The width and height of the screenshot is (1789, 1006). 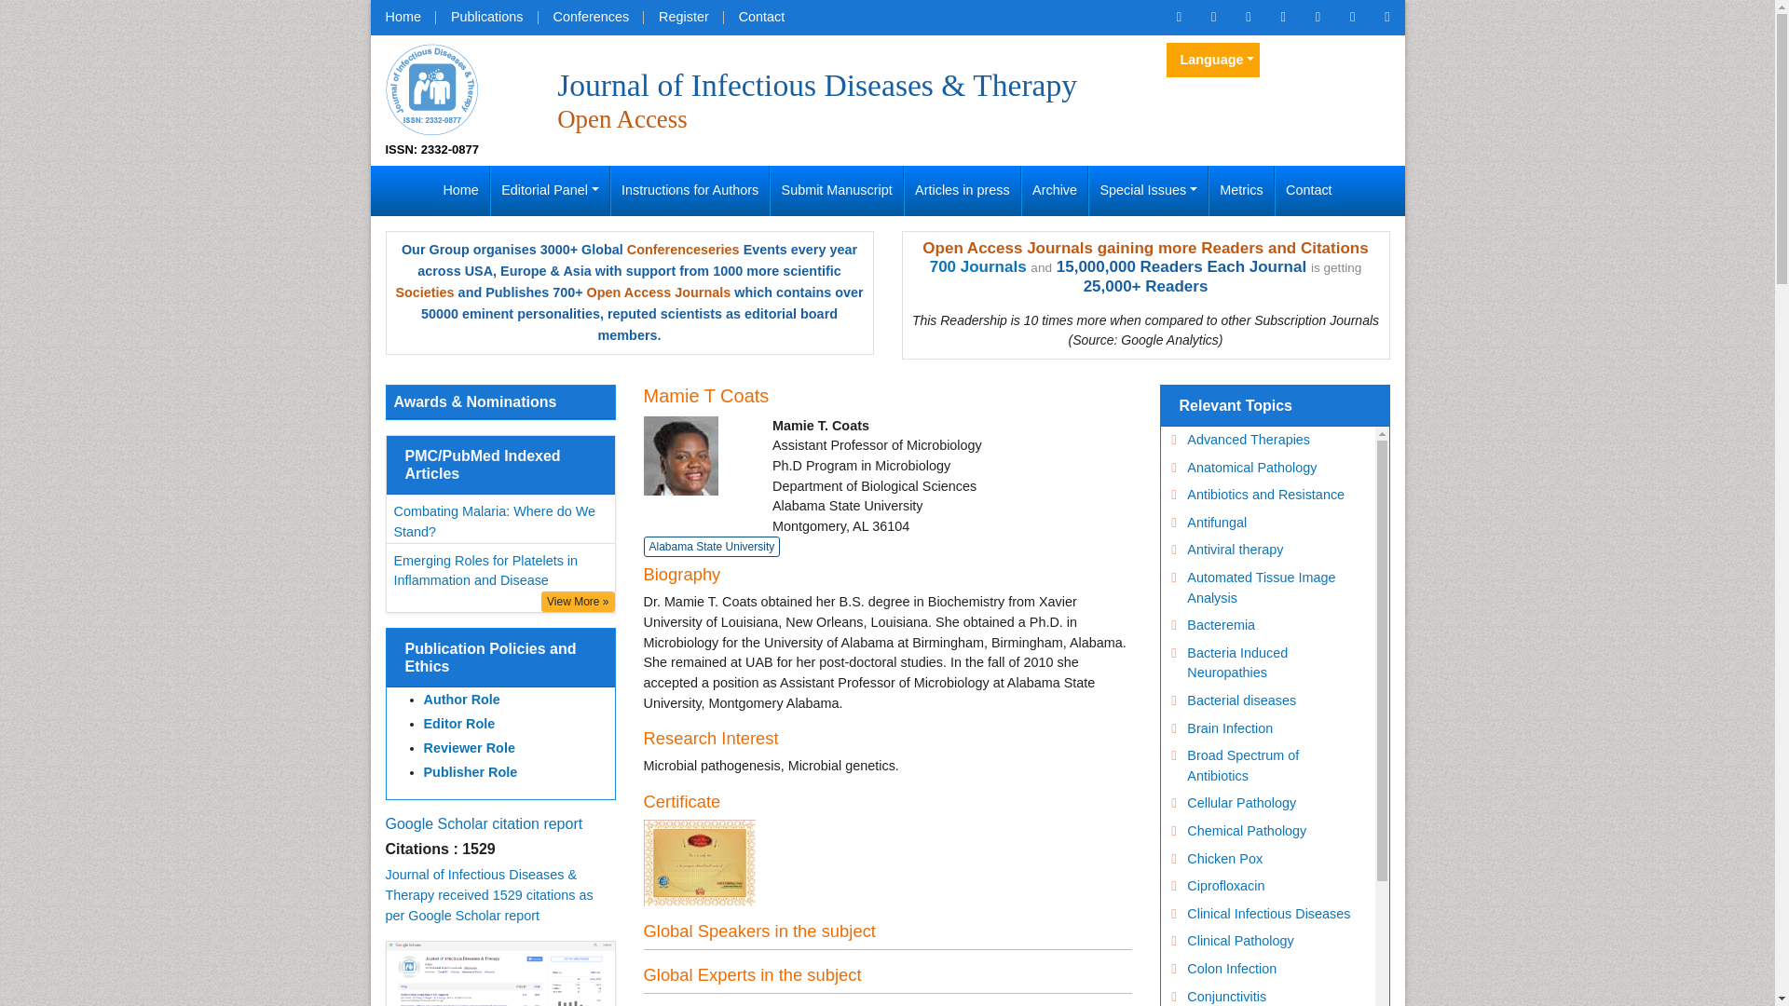 What do you see at coordinates (550, 191) in the screenshot?
I see `Editorial Panel` at bounding box center [550, 191].